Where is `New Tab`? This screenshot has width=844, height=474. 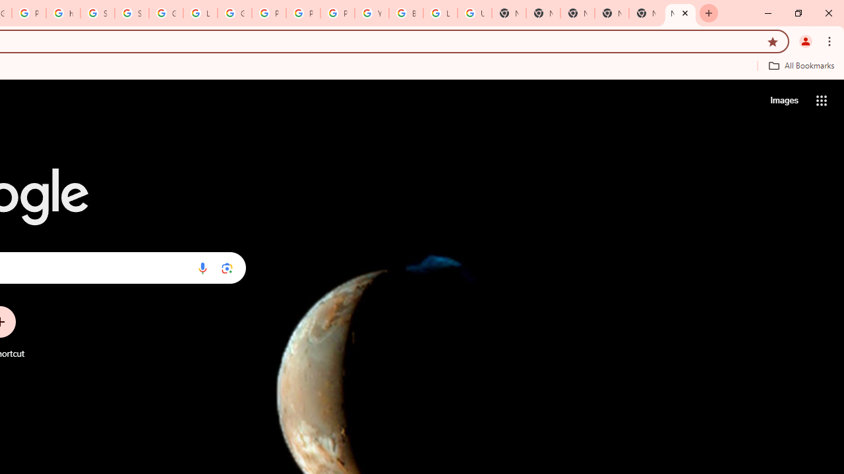 New Tab is located at coordinates (646, 13).